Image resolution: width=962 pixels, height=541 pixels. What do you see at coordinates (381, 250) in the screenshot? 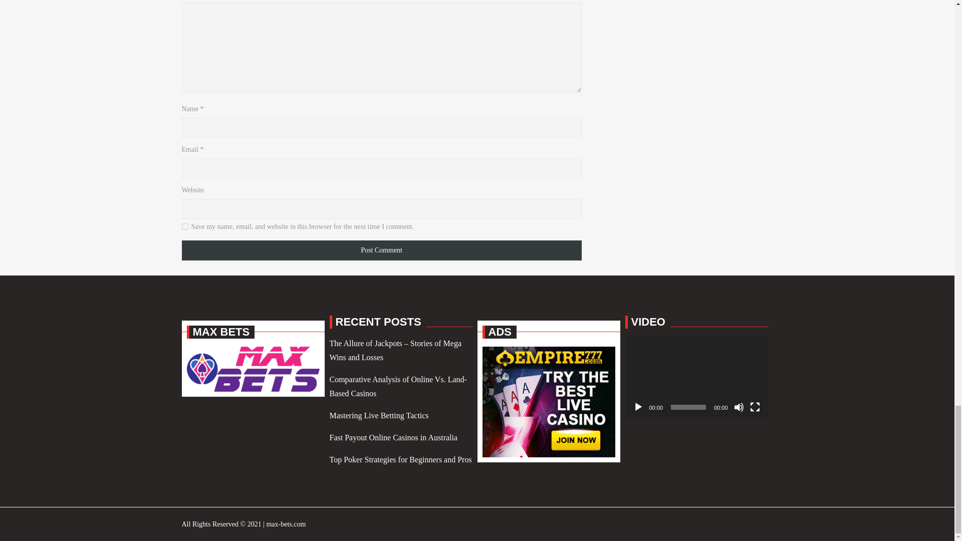
I see `Post Comment` at bounding box center [381, 250].